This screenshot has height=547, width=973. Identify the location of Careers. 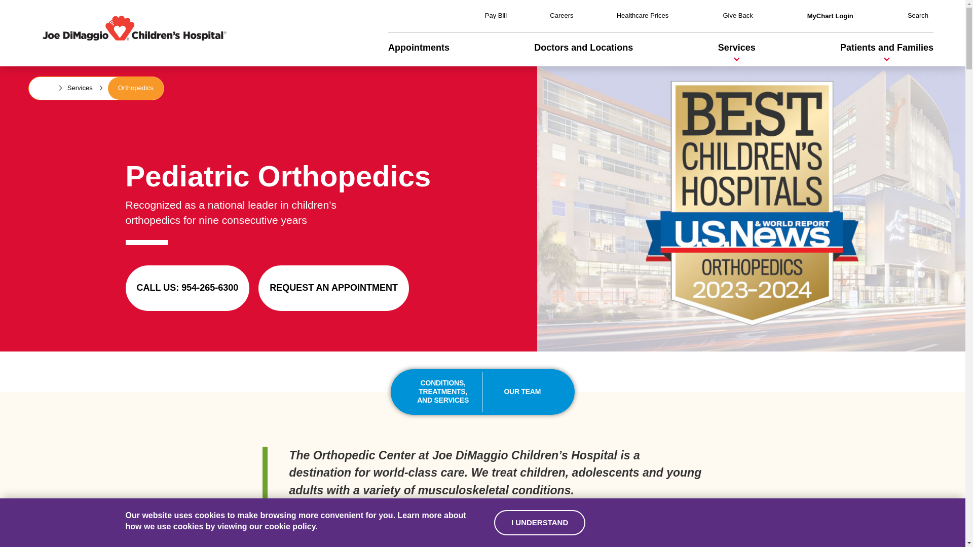
(561, 15).